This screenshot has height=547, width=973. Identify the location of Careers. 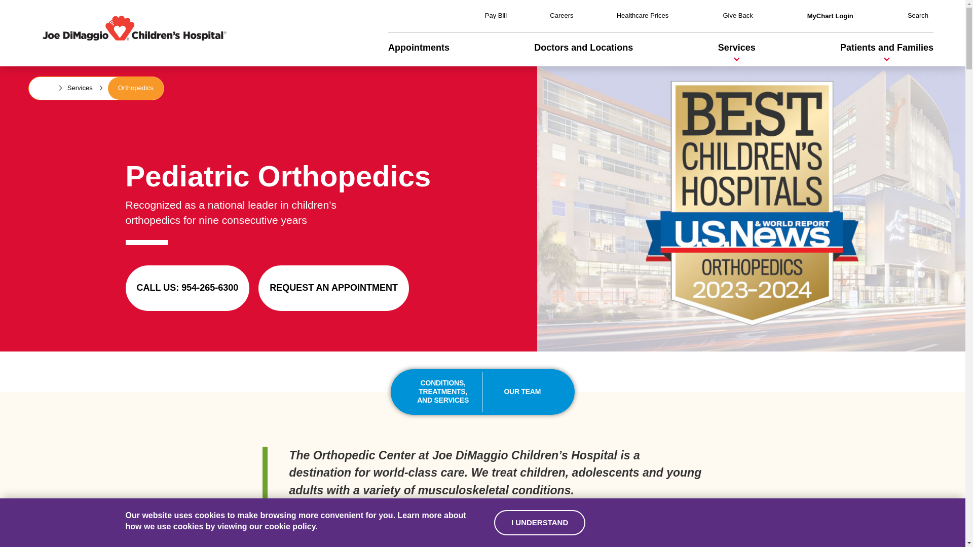
(561, 15).